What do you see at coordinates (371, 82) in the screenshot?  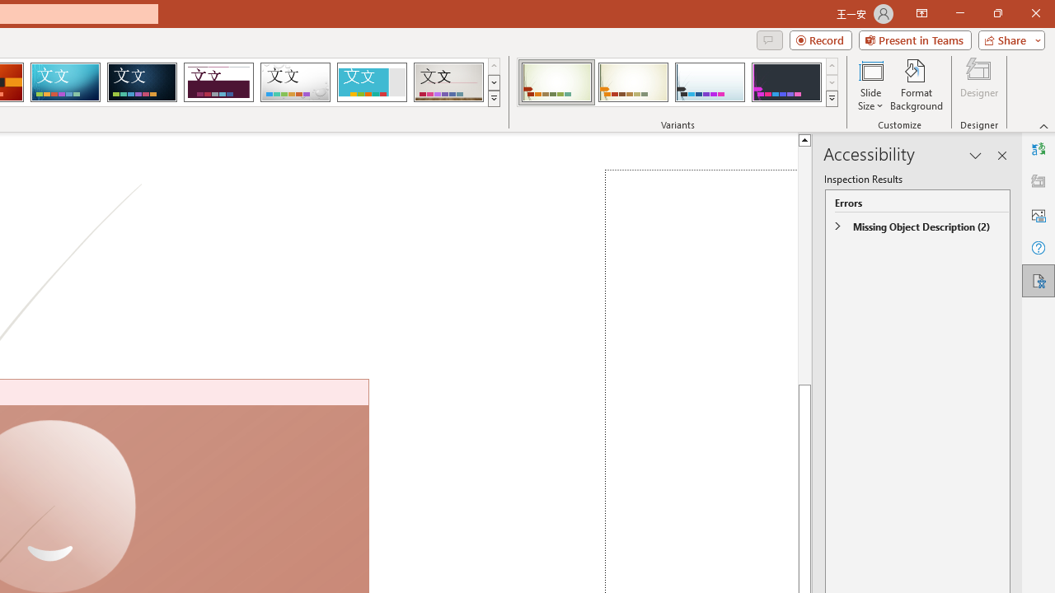 I see `Frame` at bounding box center [371, 82].